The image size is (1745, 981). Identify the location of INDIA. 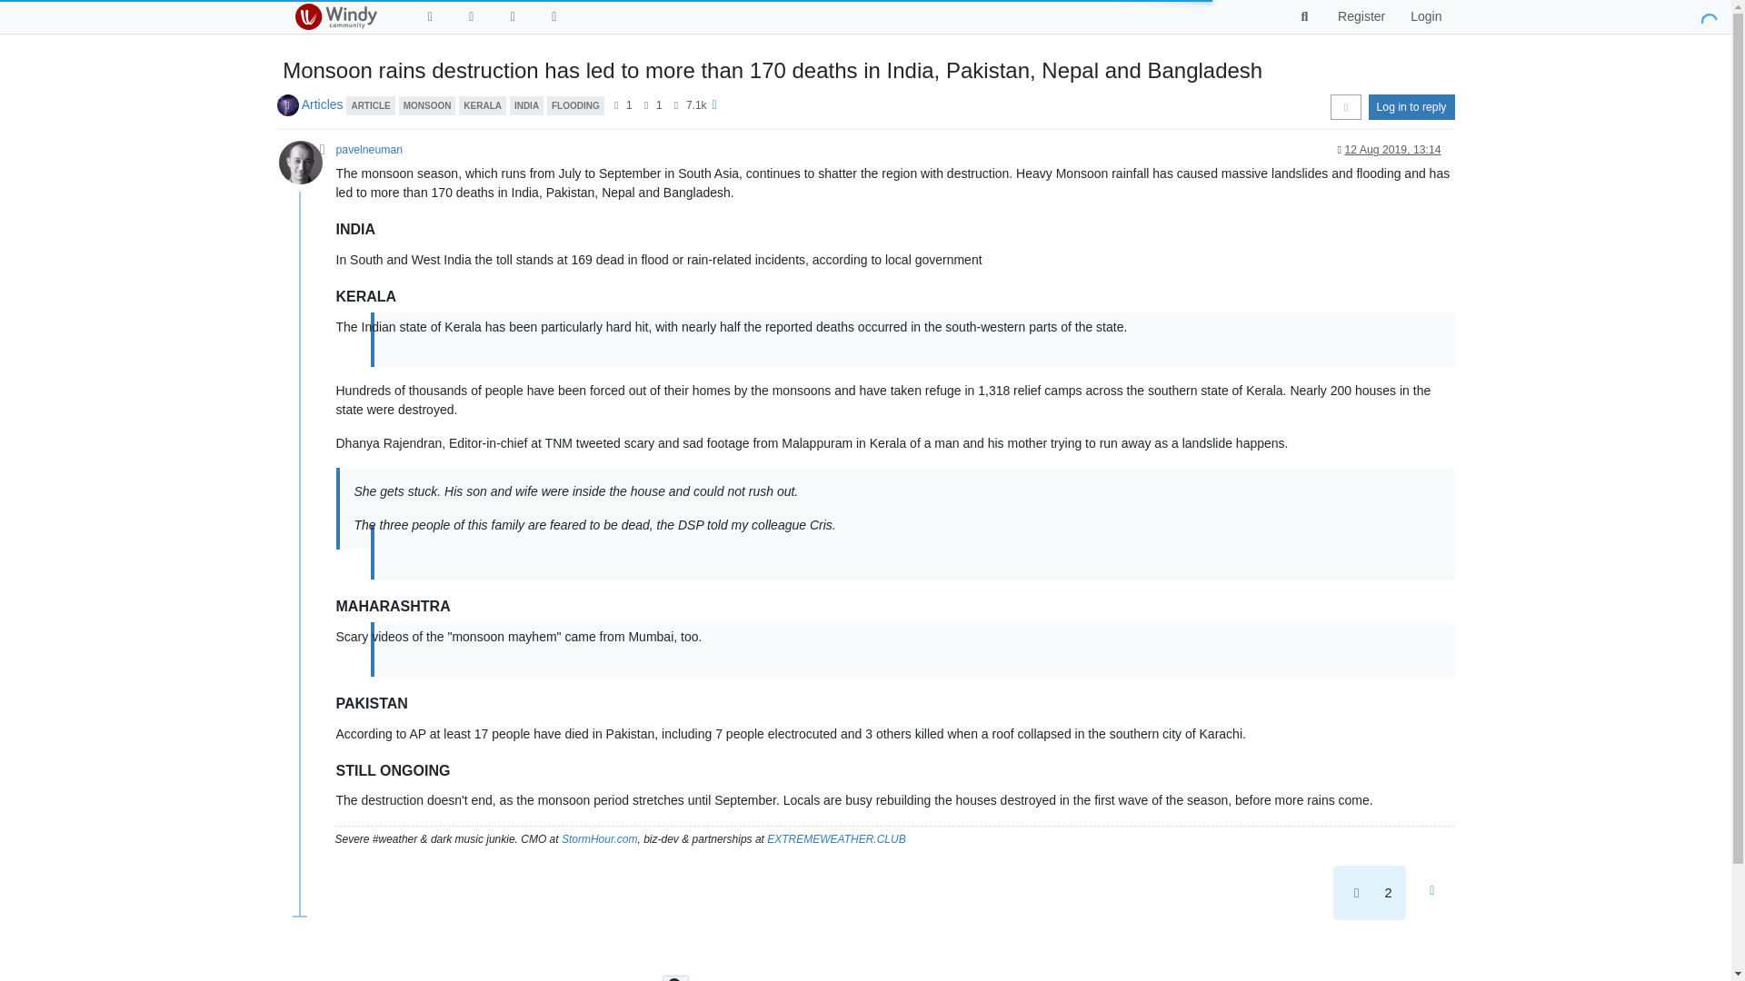
(525, 104).